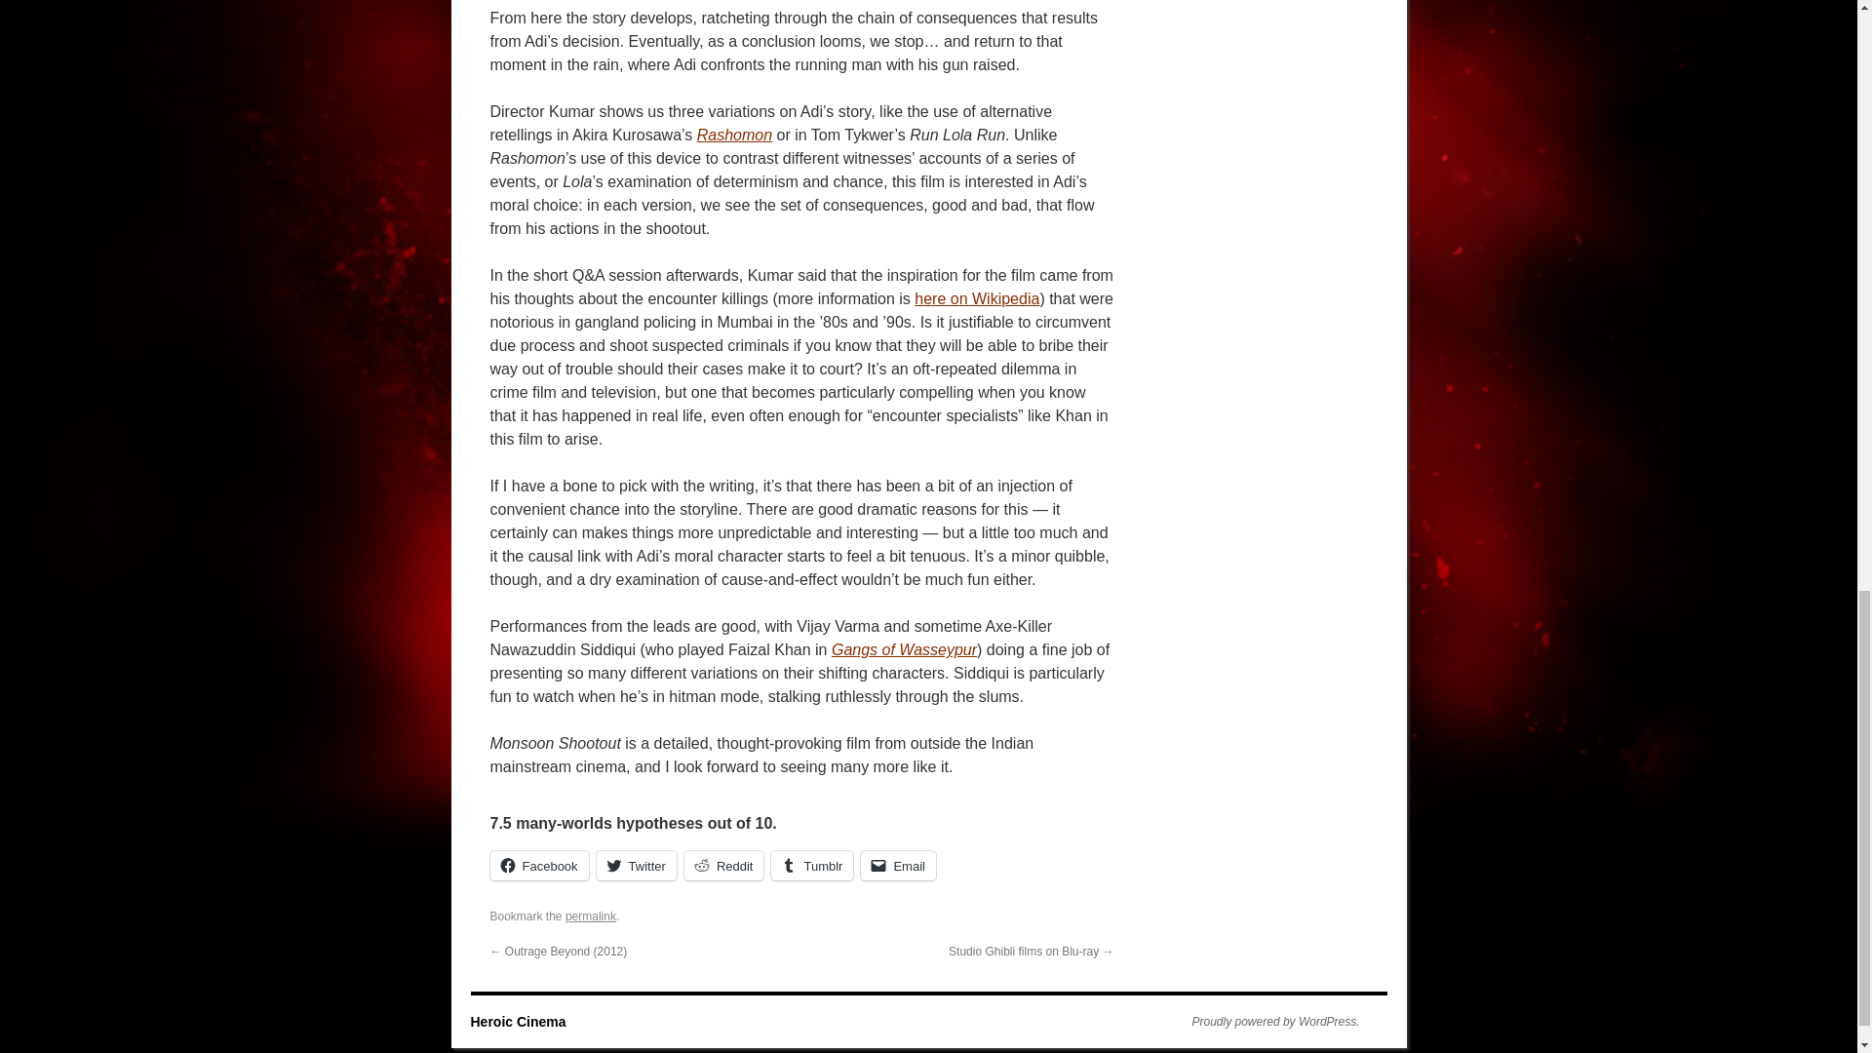  I want to click on permalink, so click(590, 916).